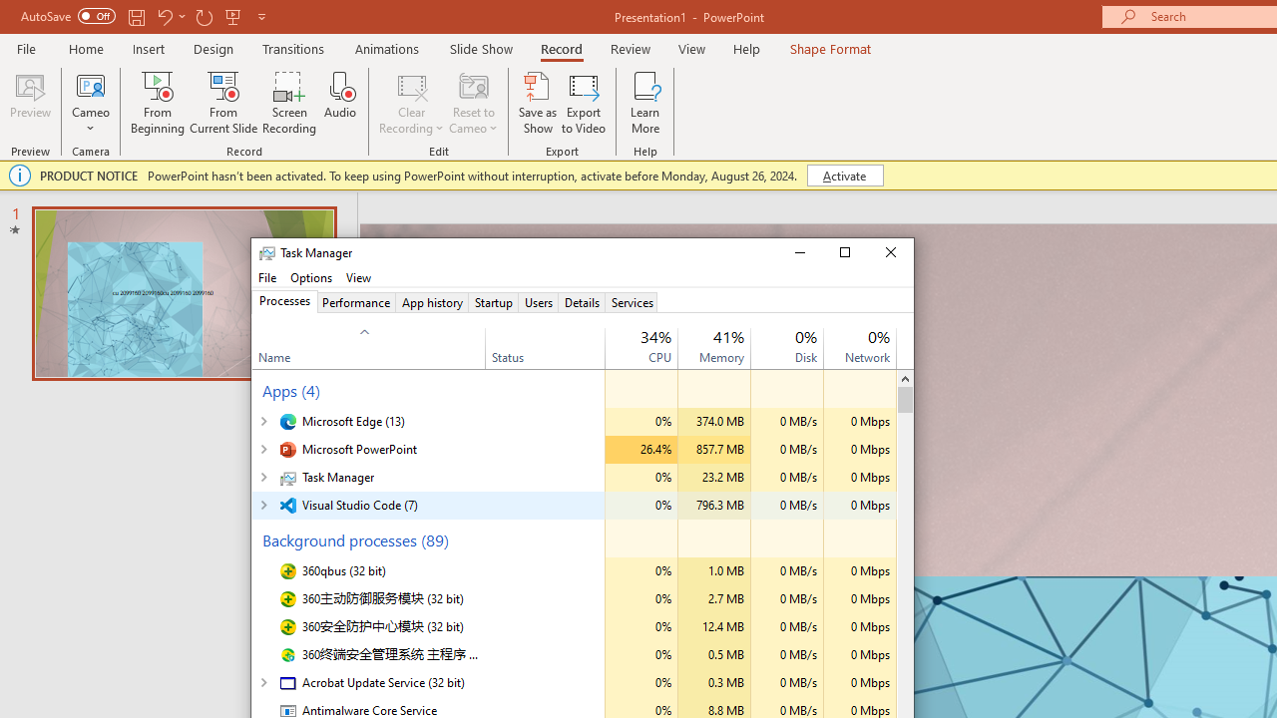  Describe the element at coordinates (786, 683) in the screenshot. I see `Disk` at that location.